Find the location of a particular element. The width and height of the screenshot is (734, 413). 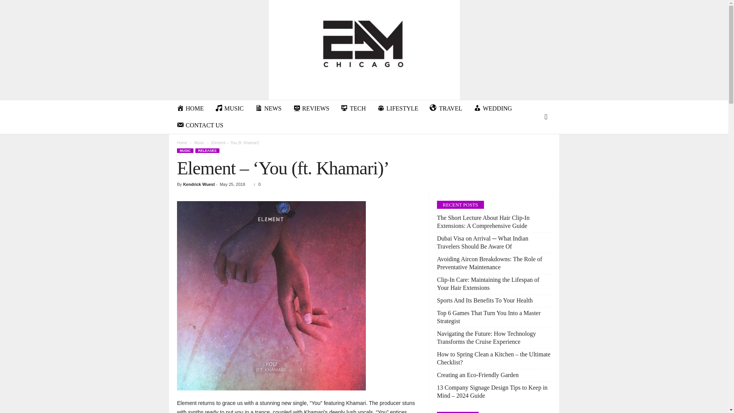

Kendrick Wuest is located at coordinates (199, 184).